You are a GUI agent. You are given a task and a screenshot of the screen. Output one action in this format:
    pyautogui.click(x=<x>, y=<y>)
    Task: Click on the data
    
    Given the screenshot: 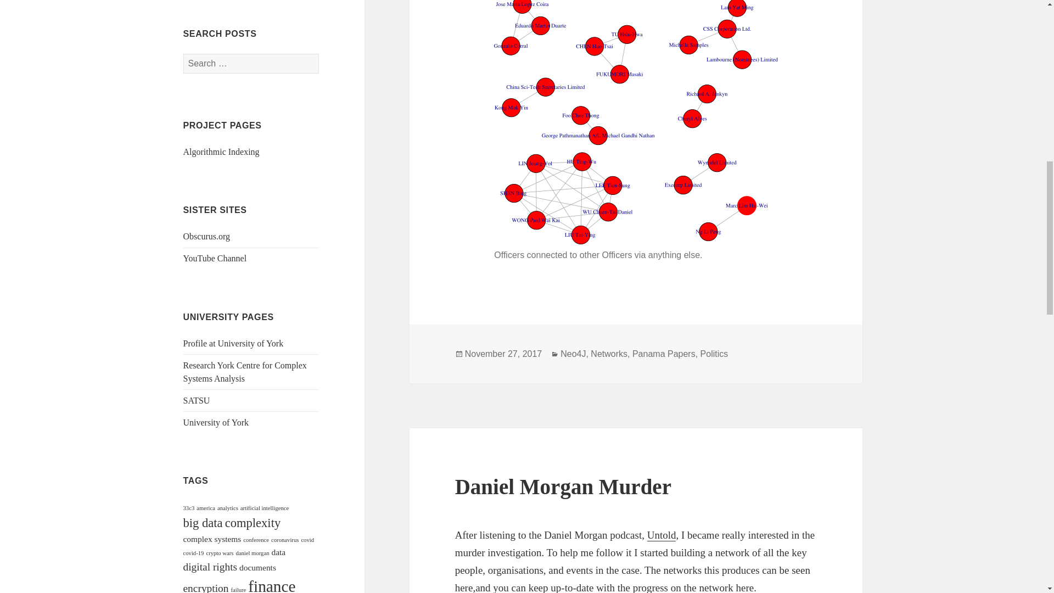 What is the action you would take?
    pyautogui.click(x=278, y=552)
    